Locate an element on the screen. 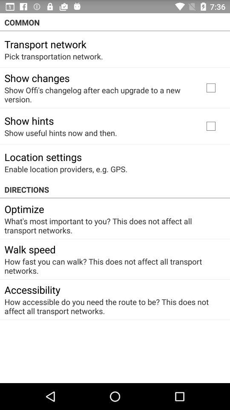 The width and height of the screenshot is (230, 410). tap icon above the show hints is located at coordinates (99, 94).